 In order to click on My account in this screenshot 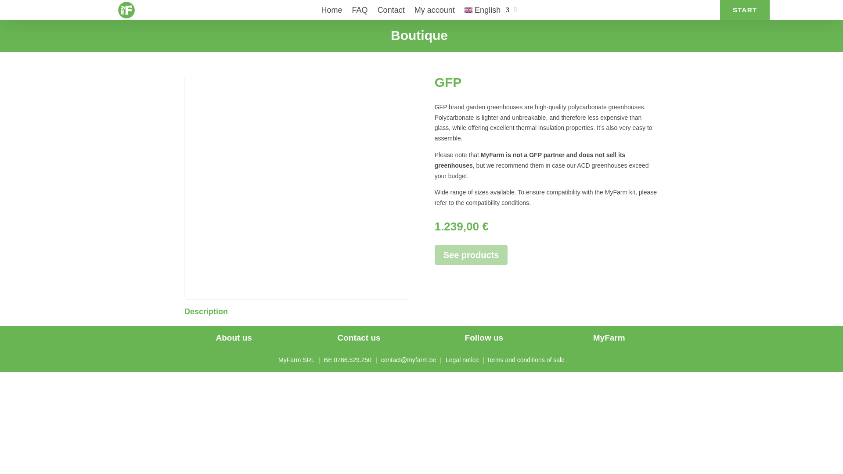, I will do `click(435, 11)`.